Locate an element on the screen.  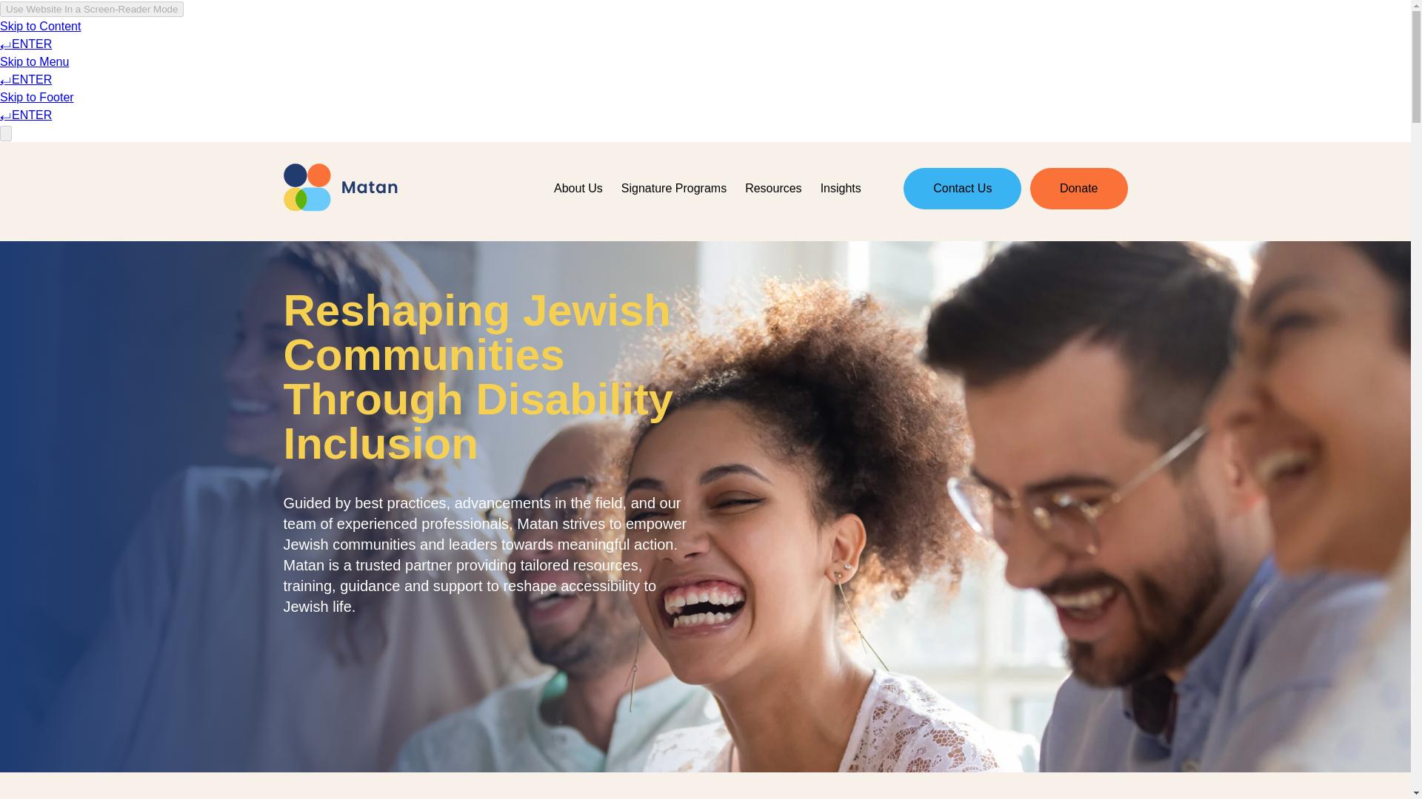
Donate is located at coordinates (1078, 188).